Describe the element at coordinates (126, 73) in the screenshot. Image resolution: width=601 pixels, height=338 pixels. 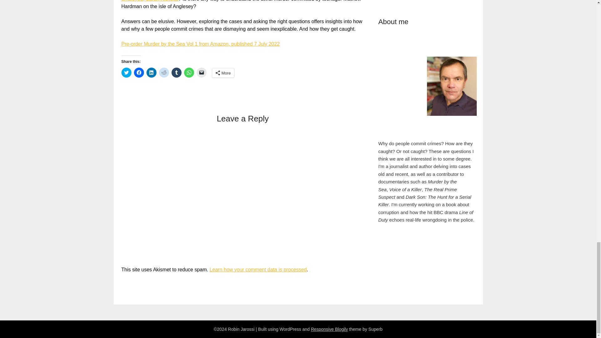
I see `Click to share on Twitter` at that location.